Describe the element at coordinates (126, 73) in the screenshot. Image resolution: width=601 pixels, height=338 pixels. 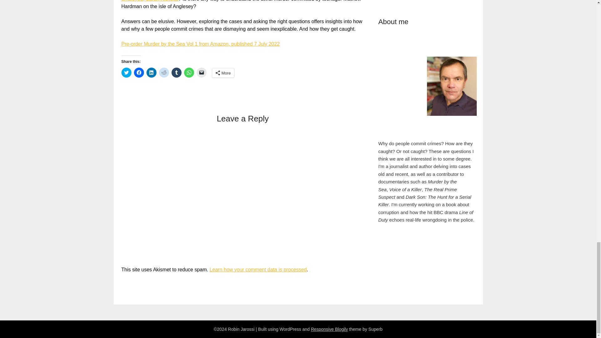
I see `Click to share on Twitter` at that location.